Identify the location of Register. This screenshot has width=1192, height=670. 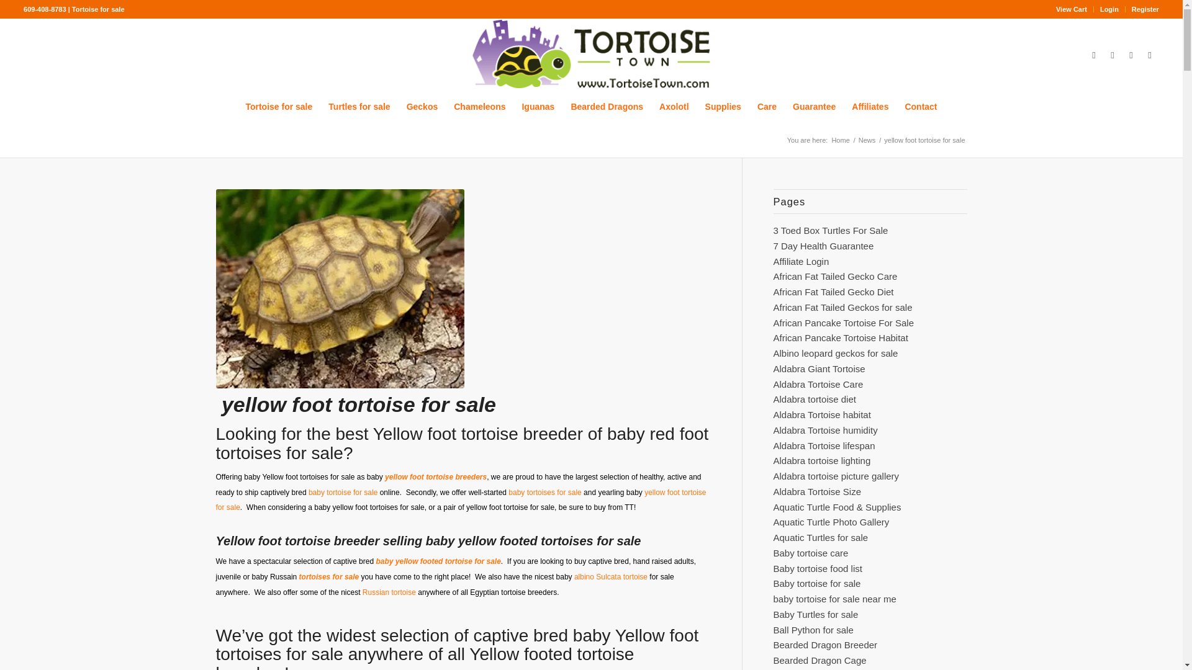
(1145, 9).